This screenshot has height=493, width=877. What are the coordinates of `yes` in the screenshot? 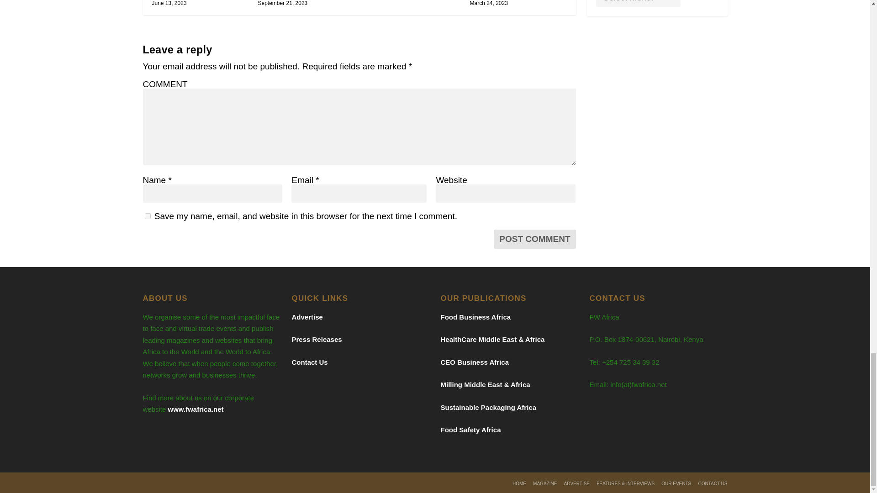 It's located at (147, 215).